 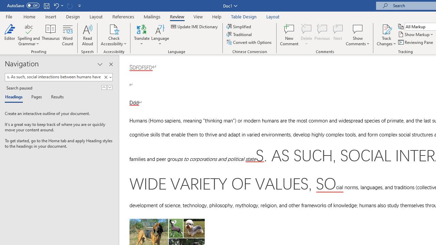 What do you see at coordinates (114, 29) in the screenshot?
I see `Check Accessibility` at bounding box center [114, 29].